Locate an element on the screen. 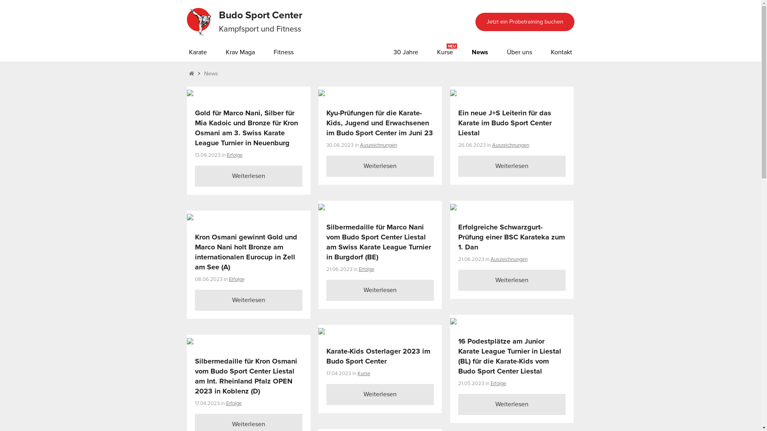 The image size is (767, 431). Karate is located at coordinates (197, 53).